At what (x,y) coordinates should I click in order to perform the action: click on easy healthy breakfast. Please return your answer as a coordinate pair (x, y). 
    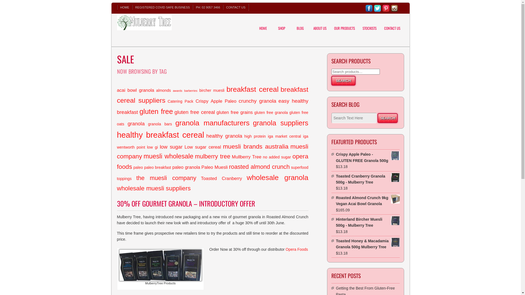
    Looking at the image, I should click on (213, 107).